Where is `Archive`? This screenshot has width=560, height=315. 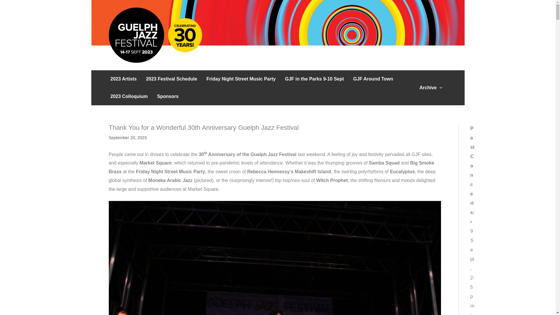 Archive is located at coordinates (431, 87).